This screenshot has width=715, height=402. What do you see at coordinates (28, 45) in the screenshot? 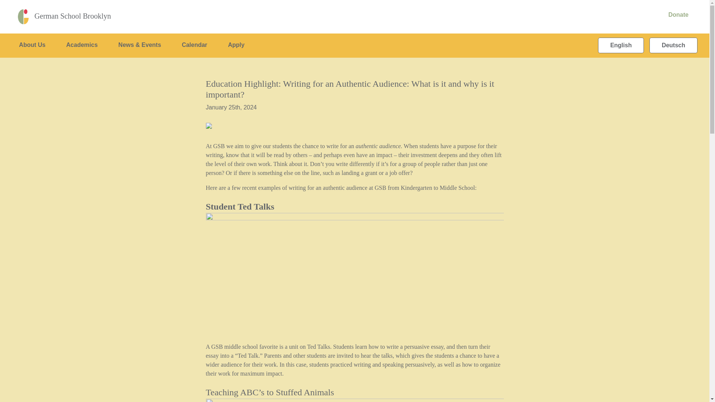
I see `About Us` at bounding box center [28, 45].